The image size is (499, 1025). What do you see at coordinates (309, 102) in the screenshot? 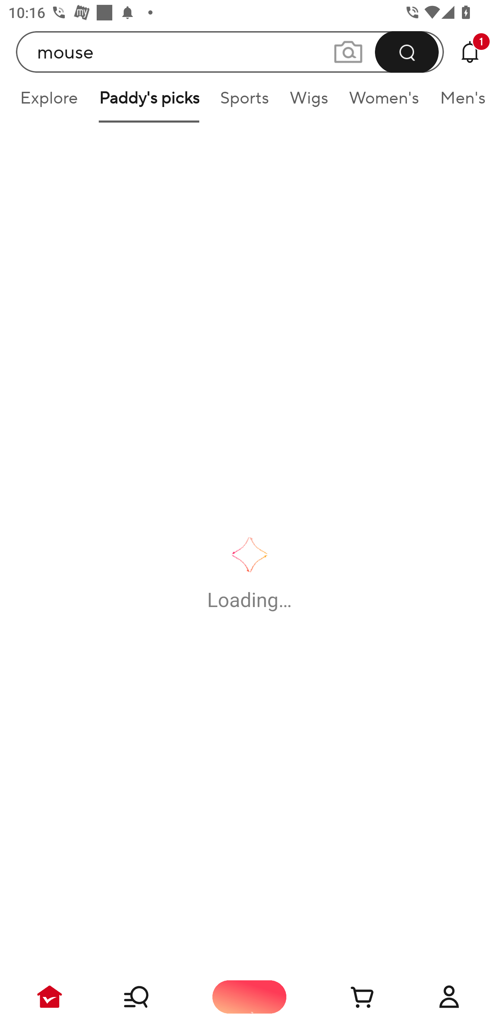
I see `Wigs` at bounding box center [309, 102].